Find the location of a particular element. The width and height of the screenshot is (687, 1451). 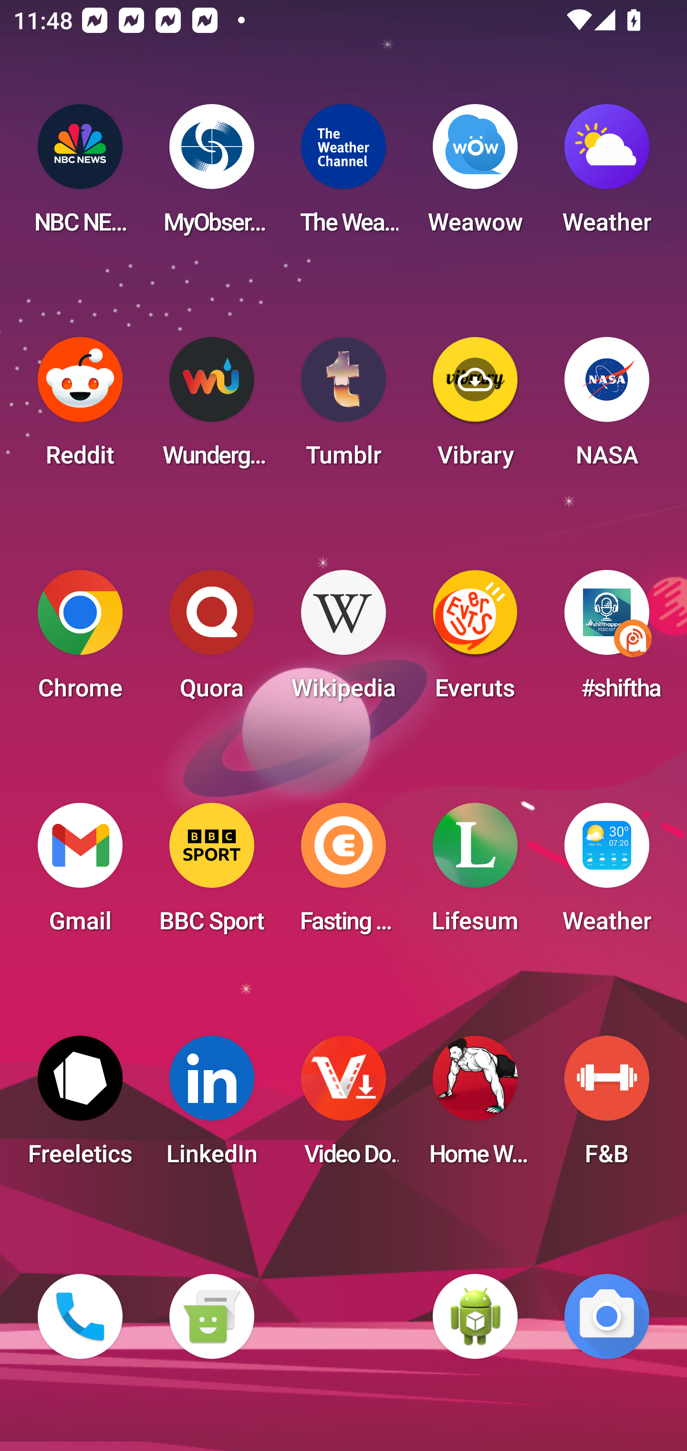

Lifesum is located at coordinates (475, 873).